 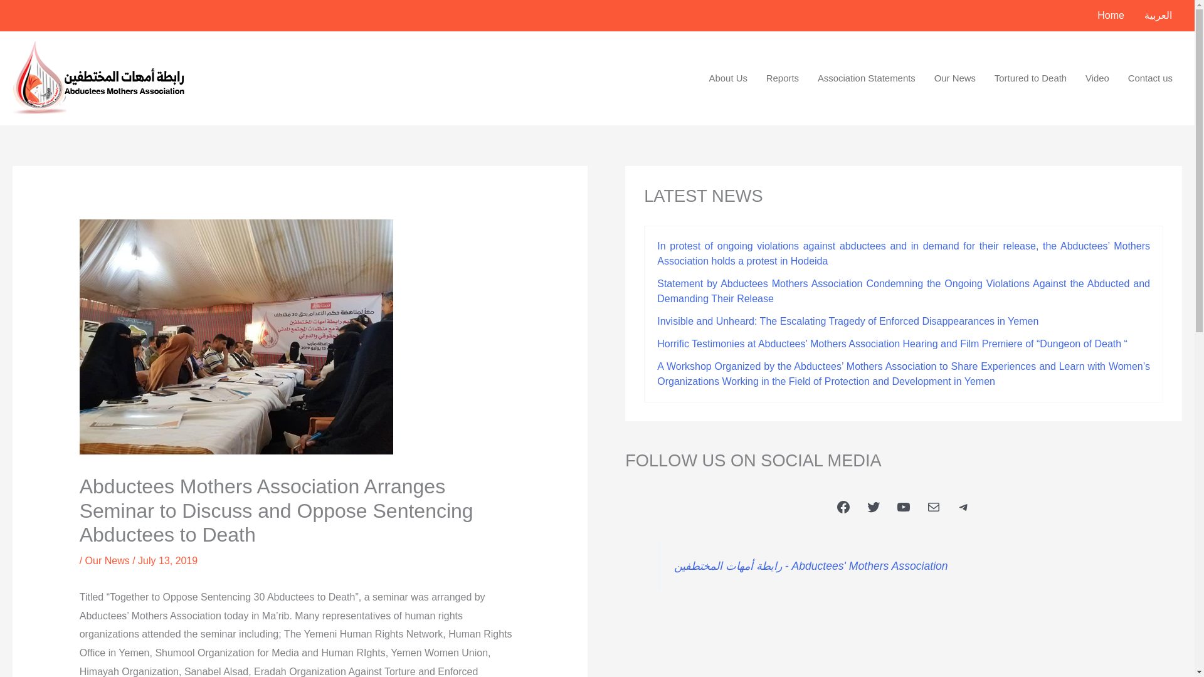 What do you see at coordinates (873, 506) in the screenshot?
I see `Twitter` at bounding box center [873, 506].